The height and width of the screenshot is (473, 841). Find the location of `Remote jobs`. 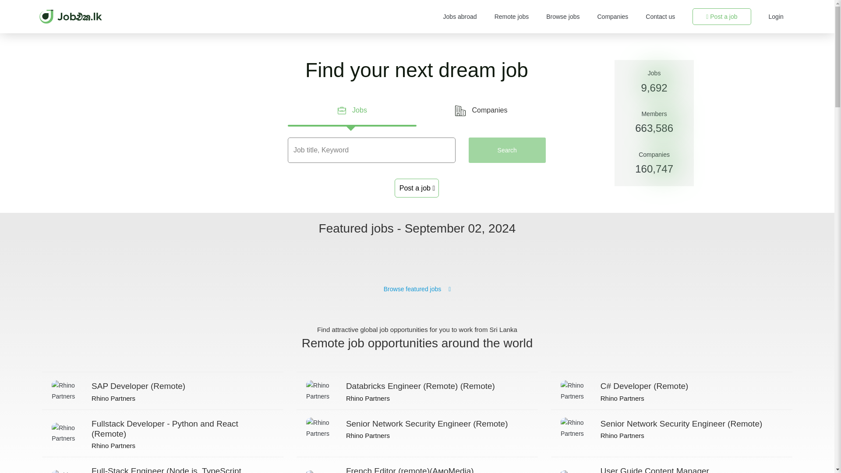

Remote jobs is located at coordinates (562, 17).